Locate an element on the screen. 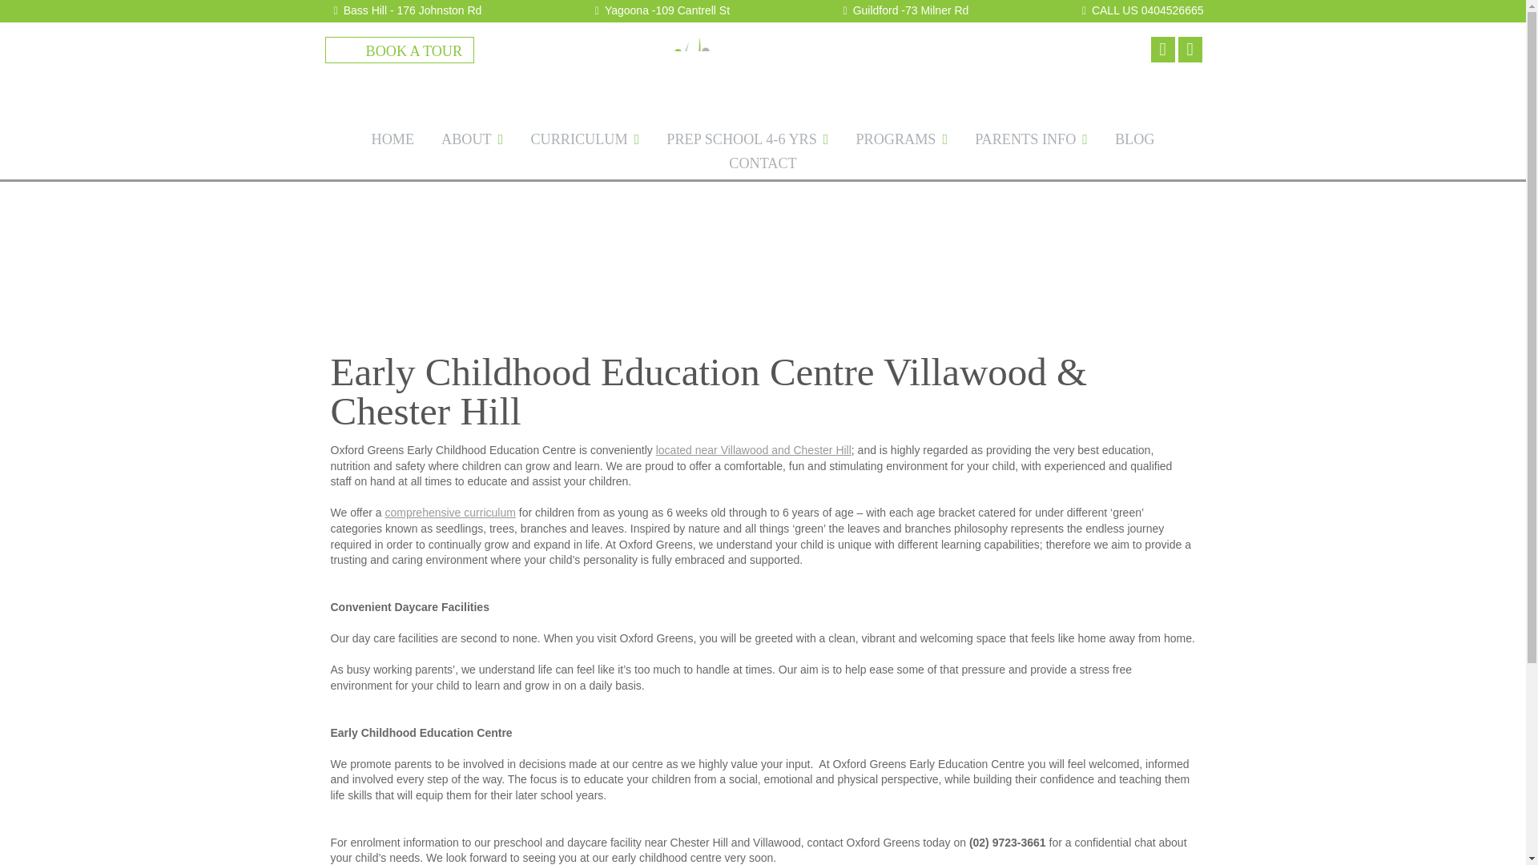 The image size is (1538, 865). ABOUT is located at coordinates (472, 144).